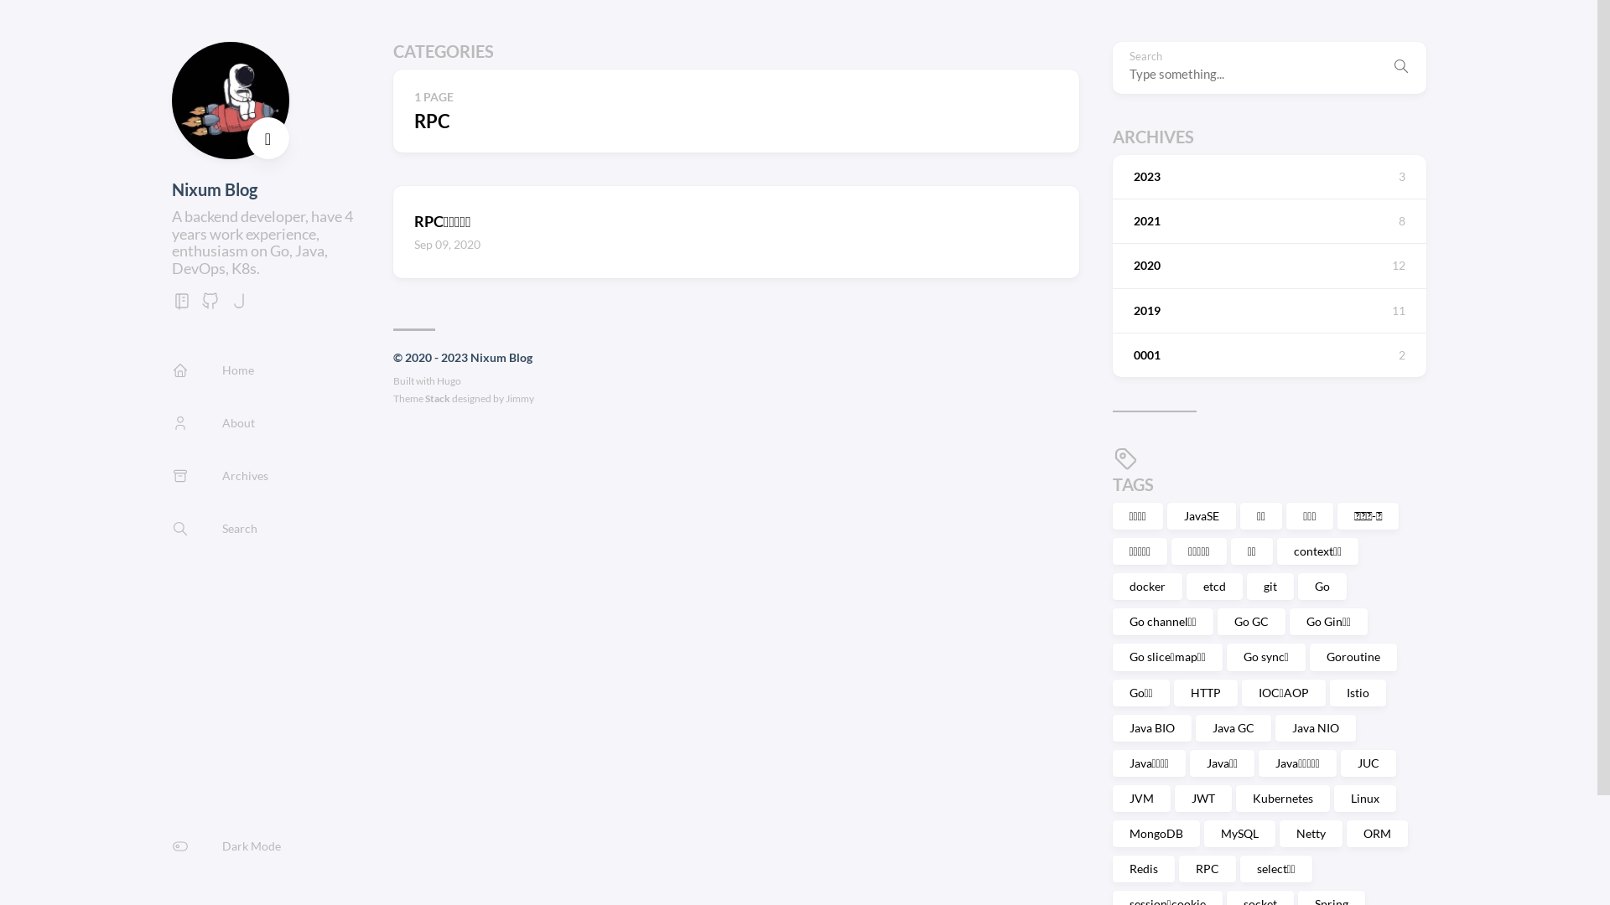 This screenshot has width=1610, height=905. What do you see at coordinates (1364, 799) in the screenshot?
I see `Linux` at bounding box center [1364, 799].